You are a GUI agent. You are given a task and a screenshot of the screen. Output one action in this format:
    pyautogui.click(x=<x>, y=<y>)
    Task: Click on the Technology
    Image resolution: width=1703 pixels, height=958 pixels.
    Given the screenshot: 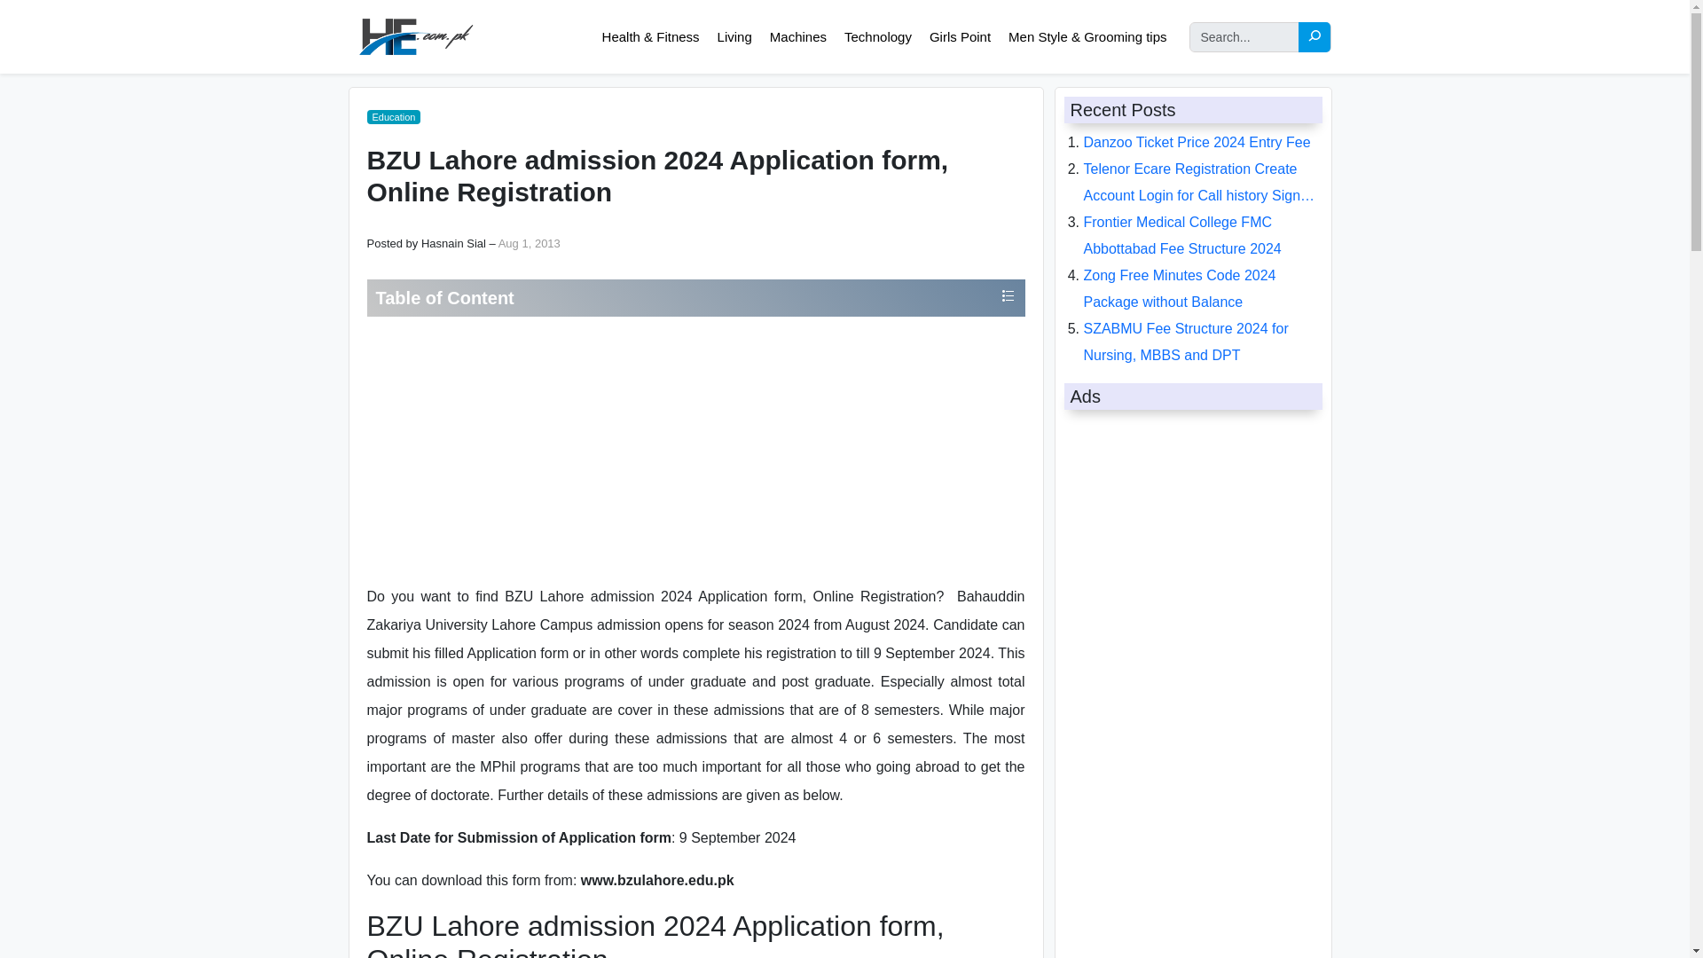 What is the action you would take?
    pyautogui.click(x=877, y=37)
    